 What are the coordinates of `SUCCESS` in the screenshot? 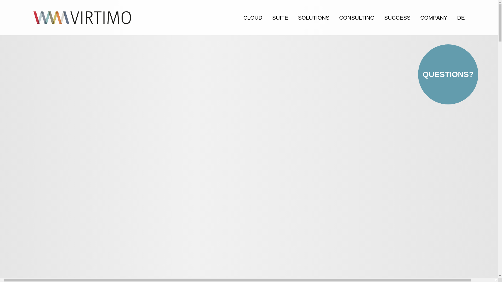 It's located at (397, 17).